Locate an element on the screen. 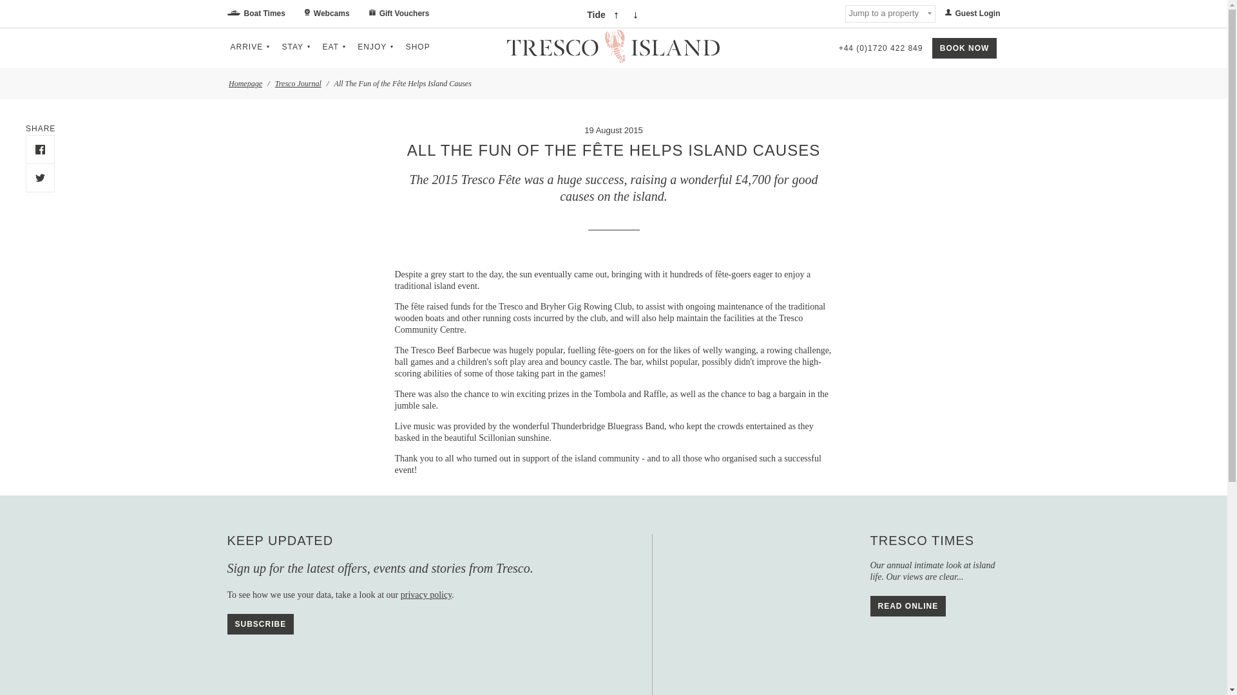 The height and width of the screenshot is (695, 1237). Gift Vouchers is located at coordinates (399, 14).